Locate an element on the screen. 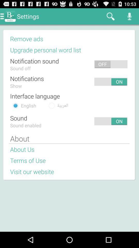  choose english language is located at coordinates (15, 105).